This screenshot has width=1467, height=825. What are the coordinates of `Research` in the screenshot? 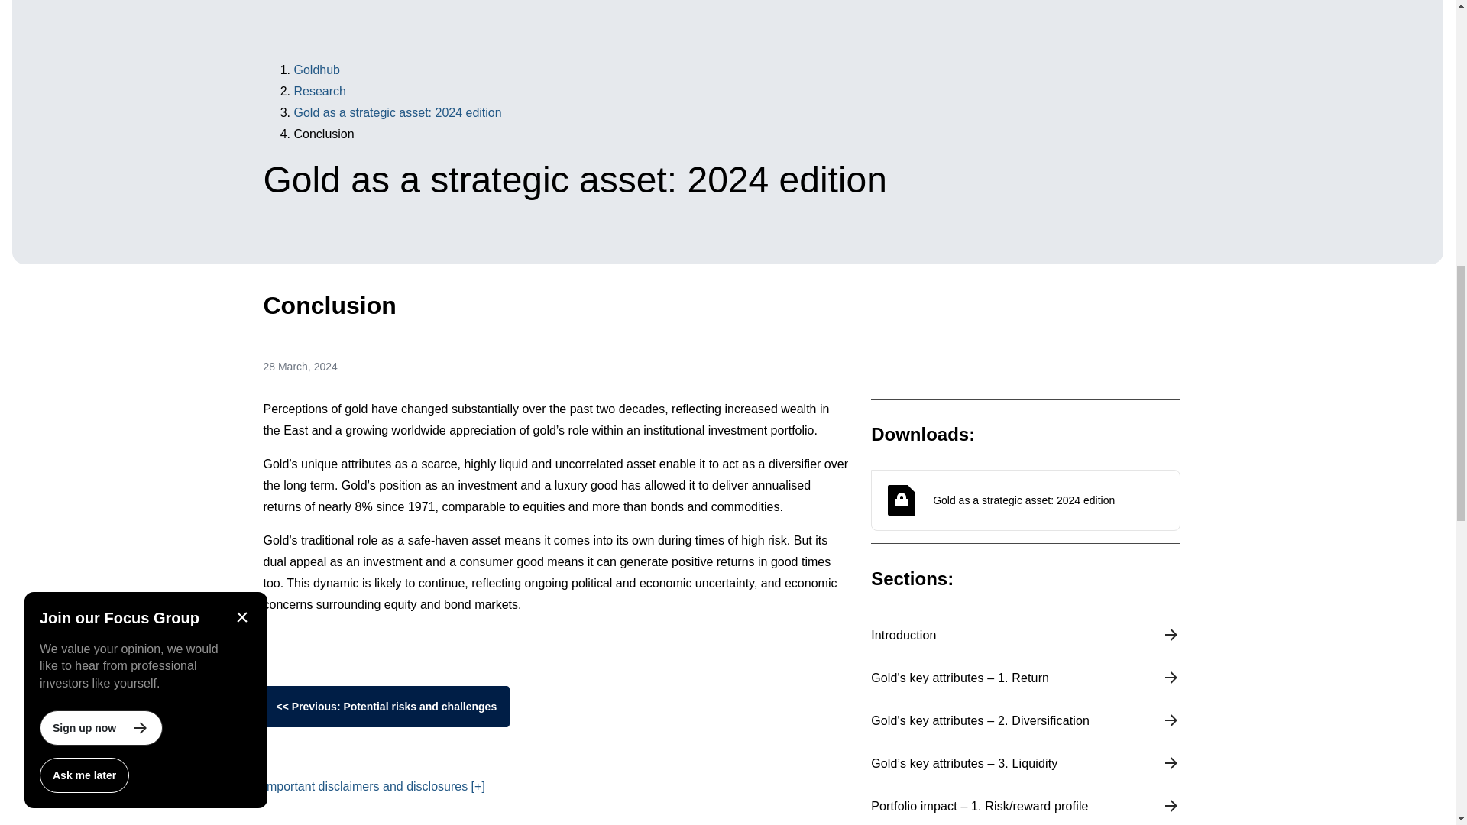 It's located at (319, 92).